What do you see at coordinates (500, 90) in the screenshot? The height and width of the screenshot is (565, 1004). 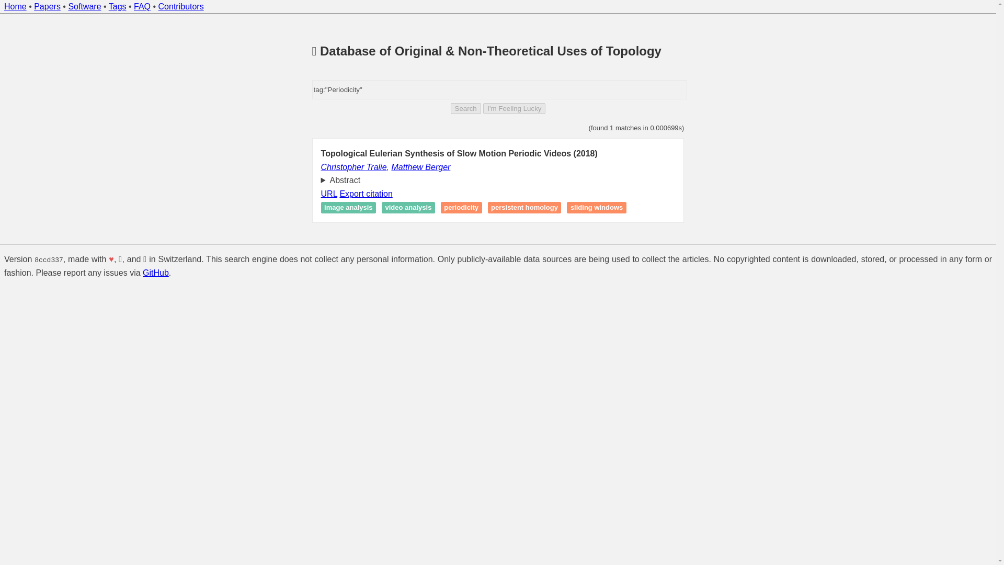 I see `tag:"Periodicity"` at bounding box center [500, 90].